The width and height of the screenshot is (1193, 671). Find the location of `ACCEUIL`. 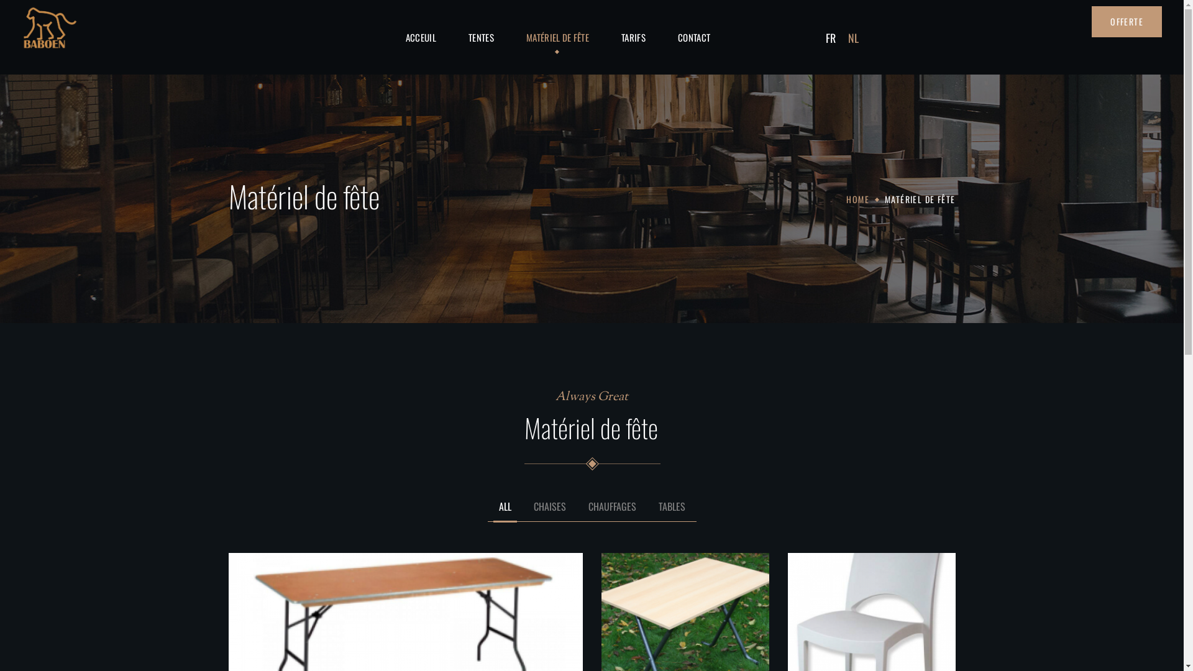

ACCEUIL is located at coordinates (421, 37).